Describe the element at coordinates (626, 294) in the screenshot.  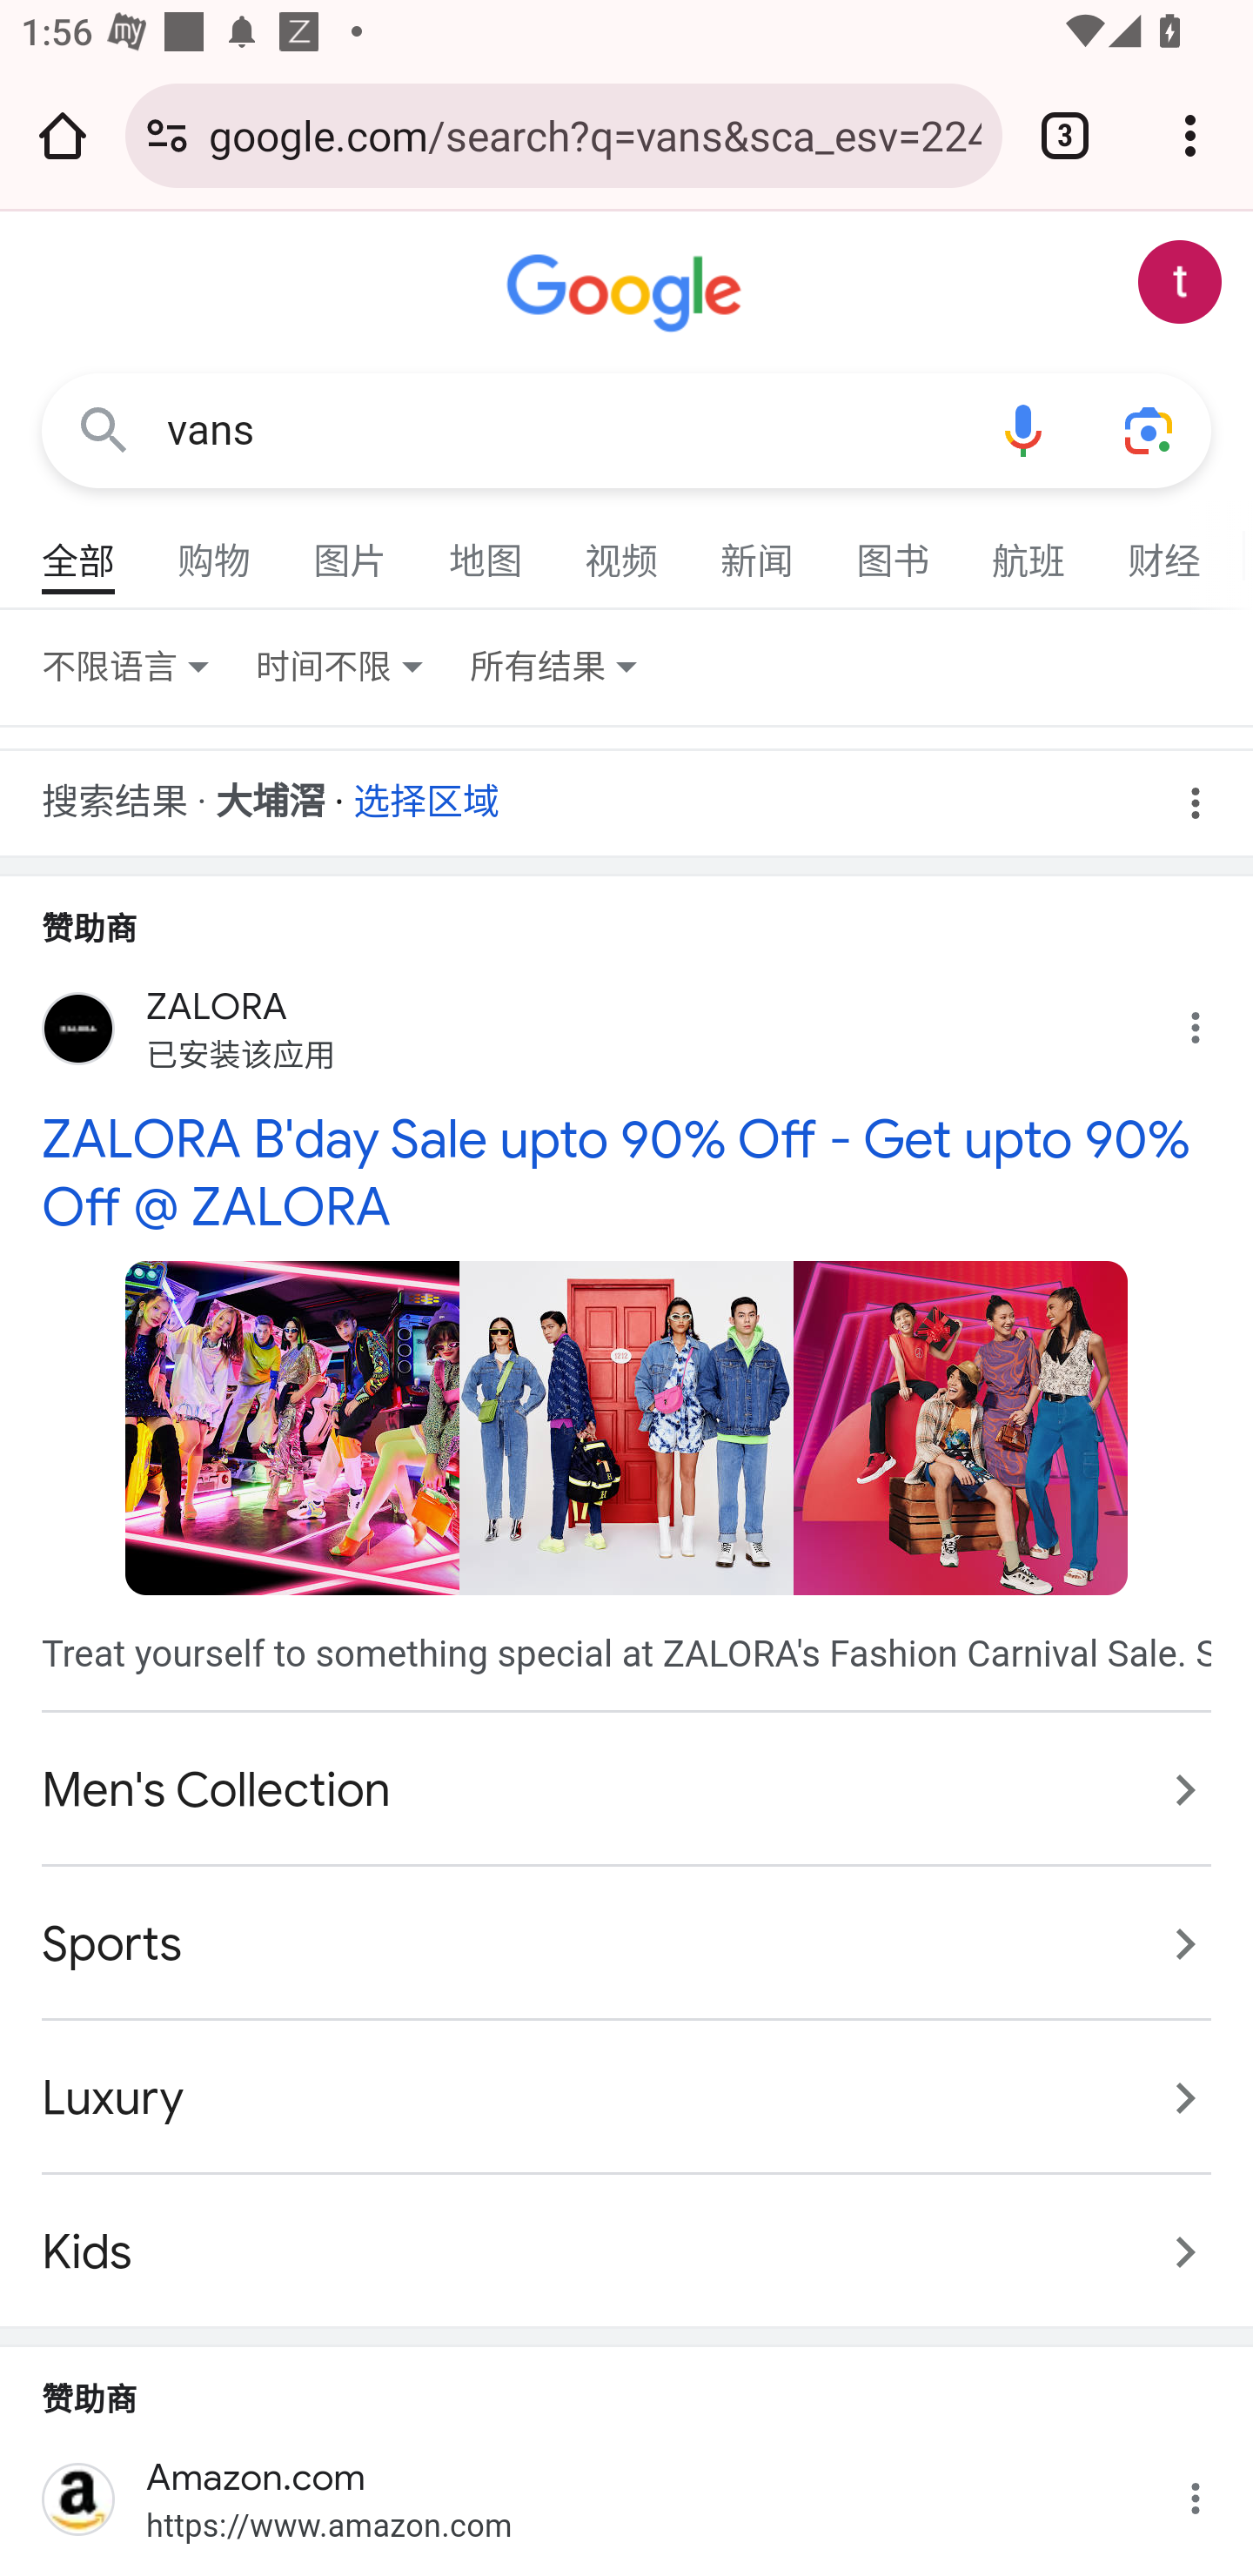
I see `Google` at that location.